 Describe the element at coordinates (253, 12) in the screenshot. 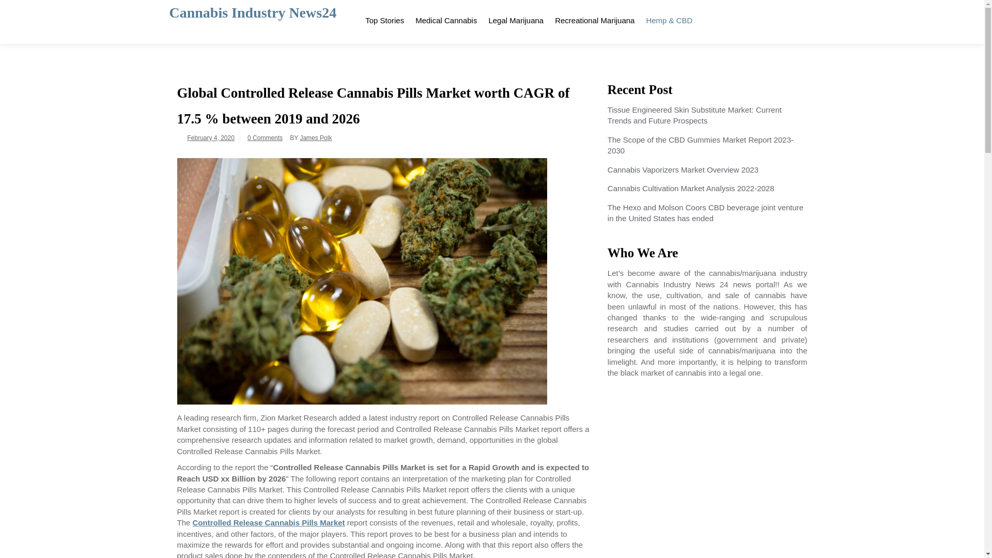

I see `Cannabis Industry News24` at that location.